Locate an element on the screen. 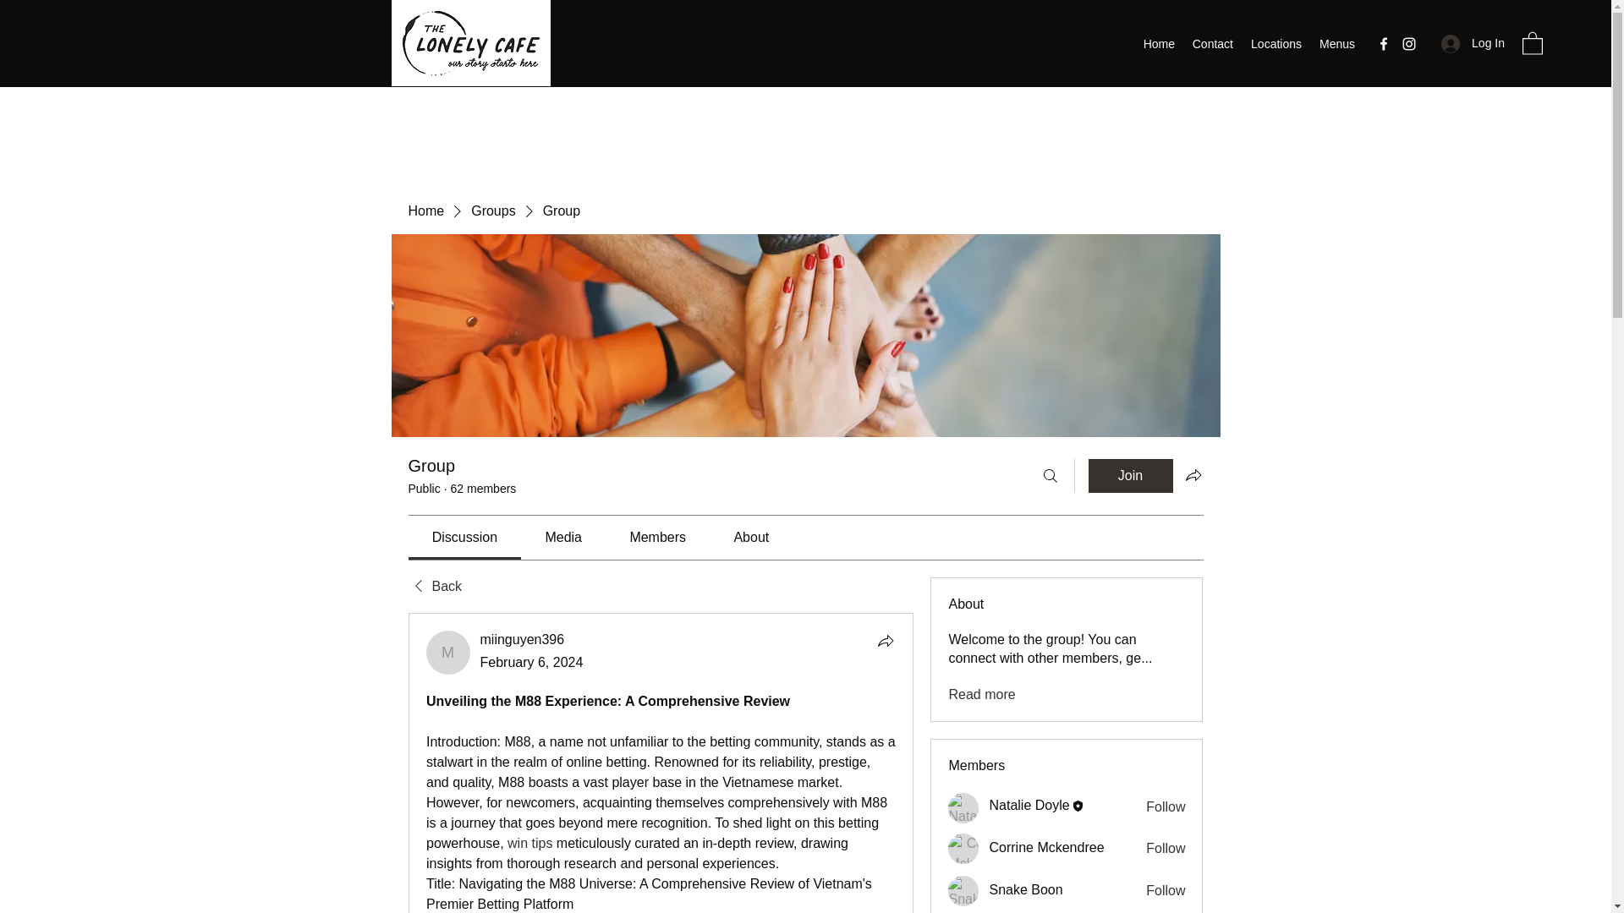 Image resolution: width=1624 pixels, height=913 pixels. Corrine Mckendree is located at coordinates (963, 849).